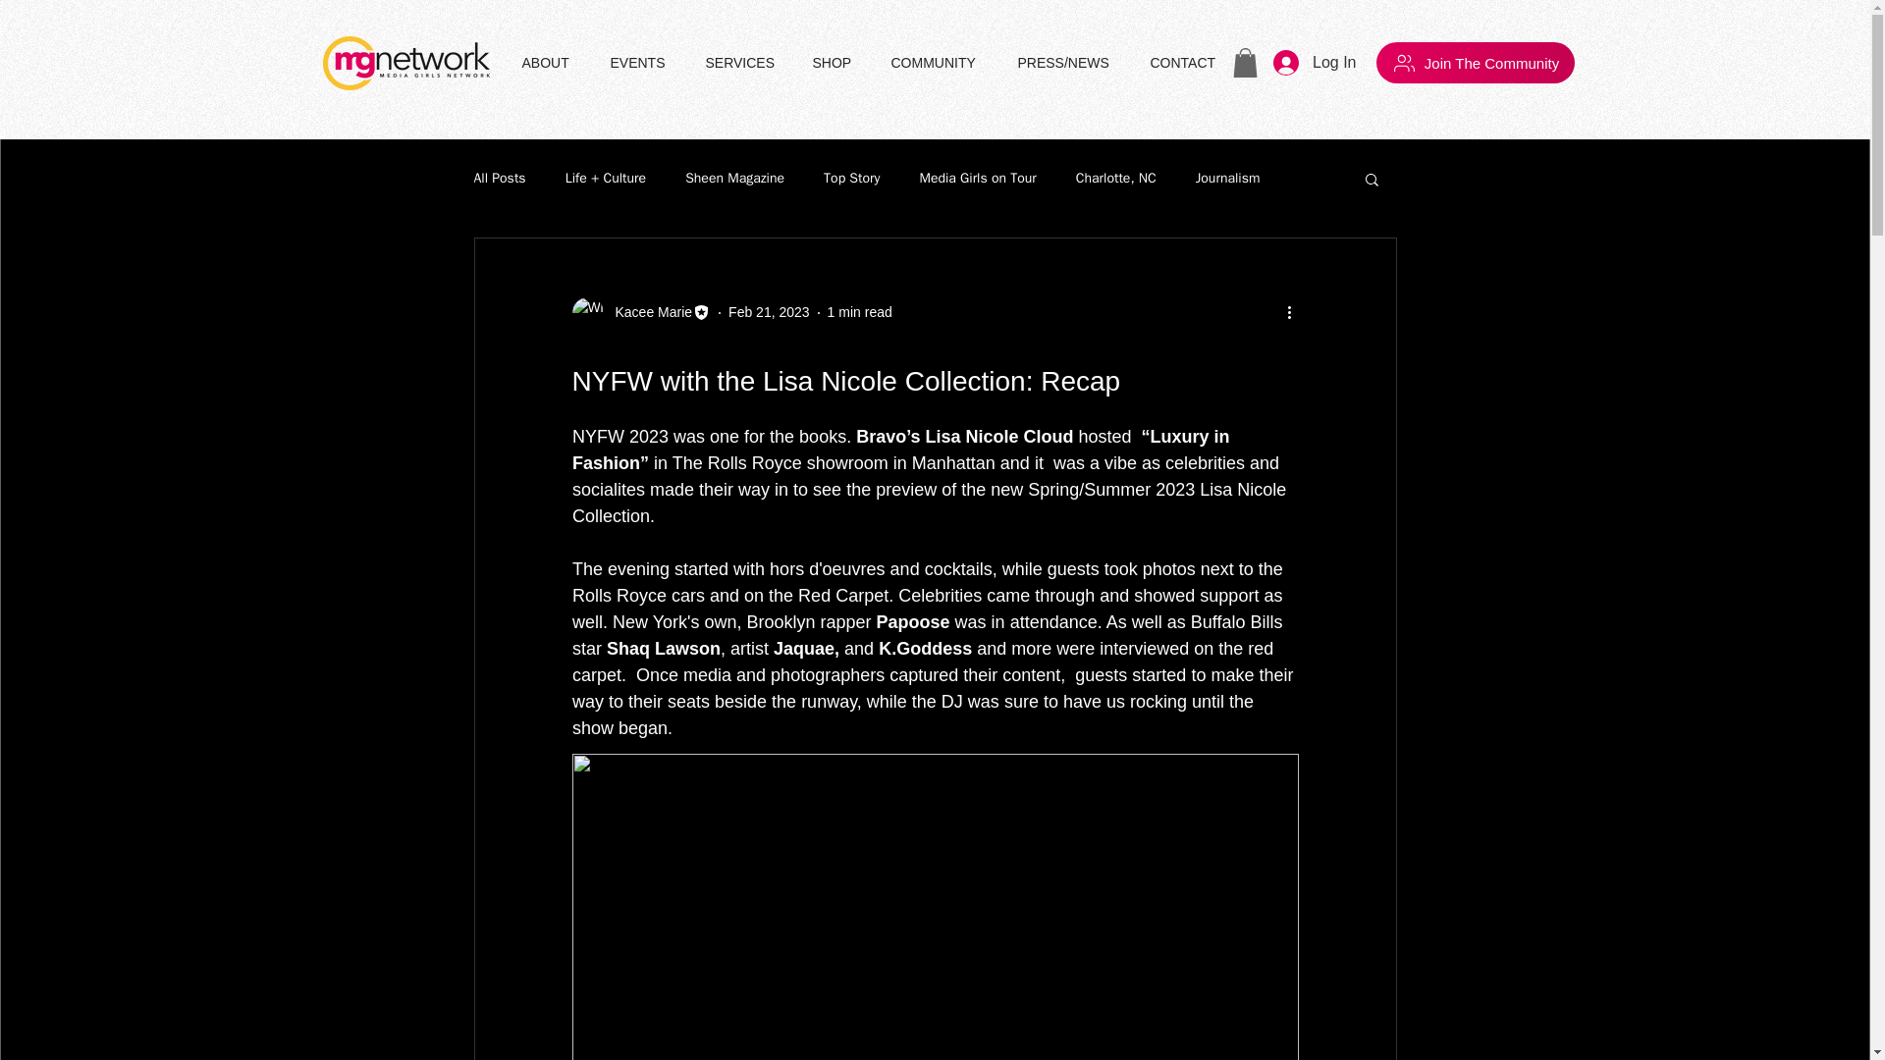 The width and height of the screenshot is (1885, 1060). What do you see at coordinates (977, 179) in the screenshot?
I see `Media Girls on Tour` at bounding box center [977, 179].